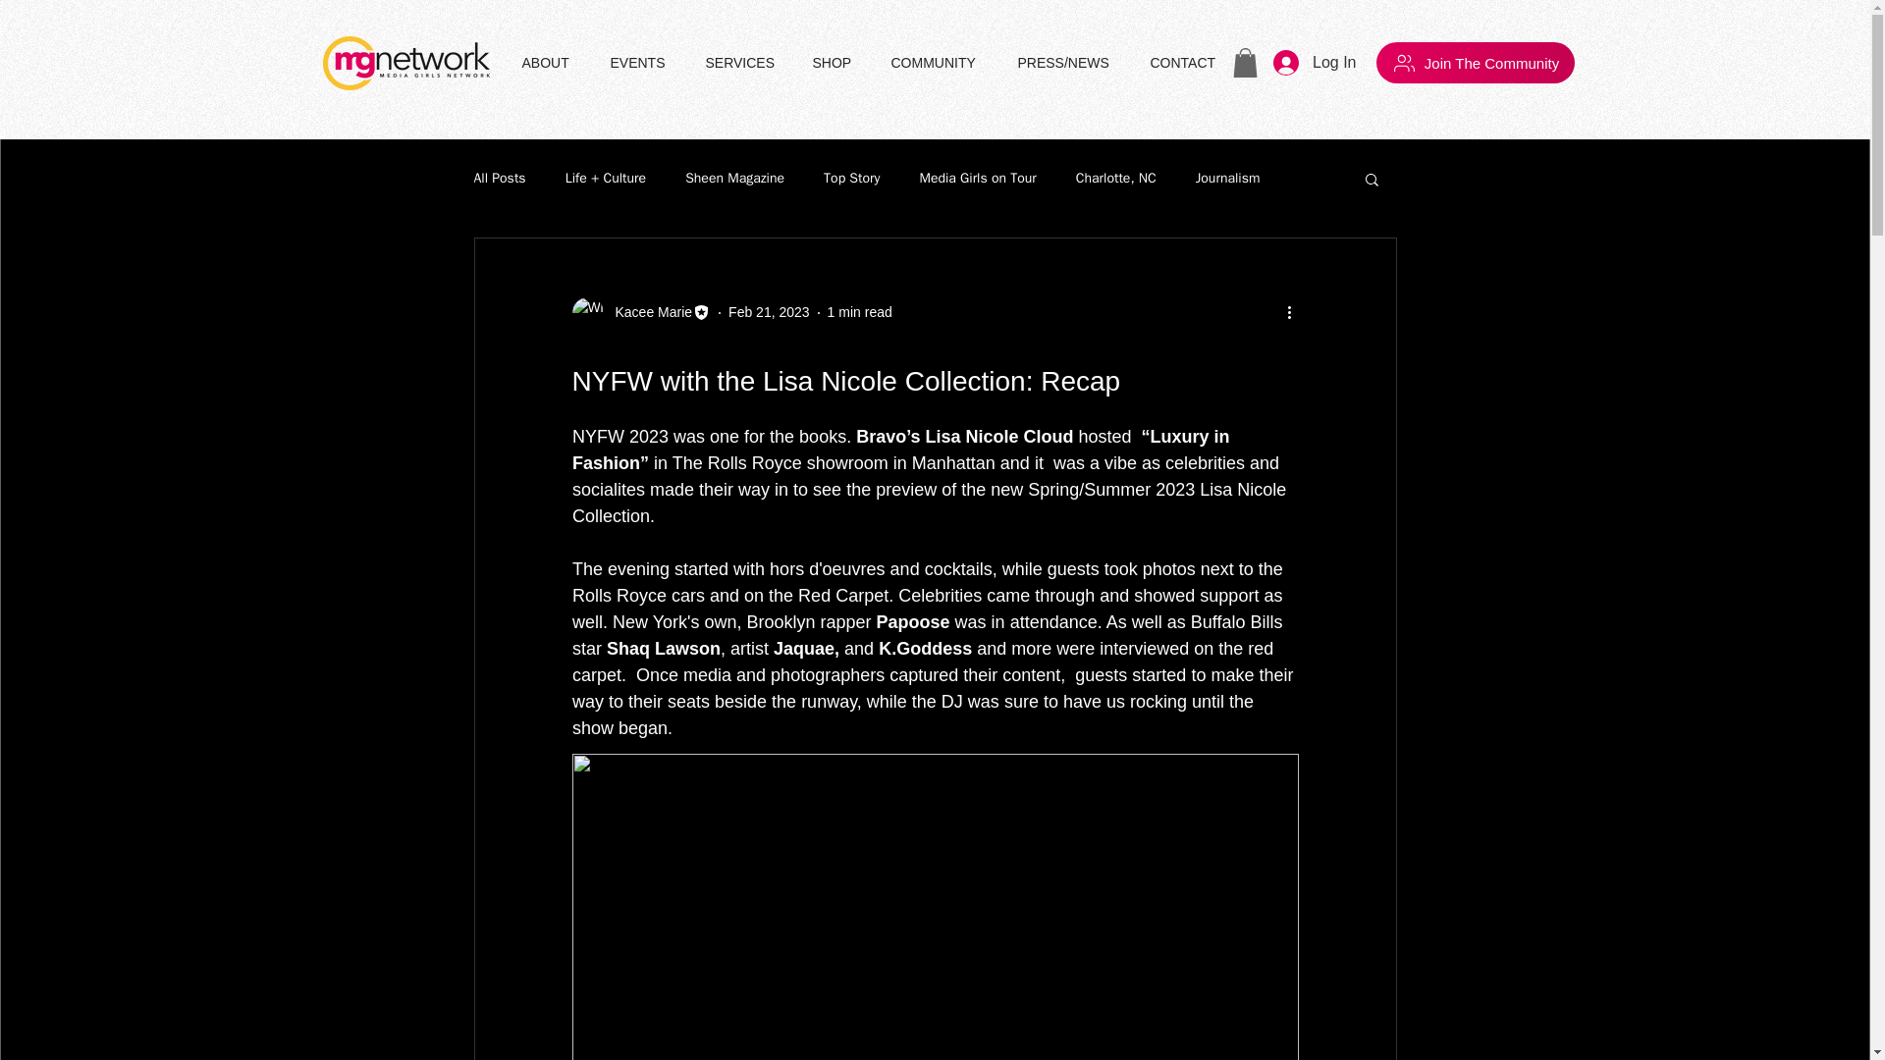 The width and height of the screenshot is (1885, 1060). What do you see at coordinates (977, 179) in the screenshot?
I see `Media Girls on Tour` at bounding box center [977, 179].